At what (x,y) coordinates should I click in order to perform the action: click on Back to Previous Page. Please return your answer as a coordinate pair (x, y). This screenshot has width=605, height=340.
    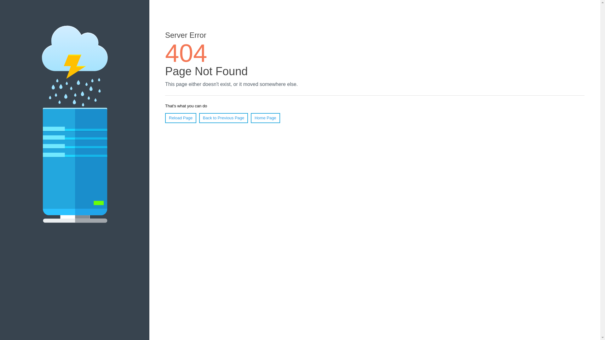
    Looking at the image, I should click on (224, 118).